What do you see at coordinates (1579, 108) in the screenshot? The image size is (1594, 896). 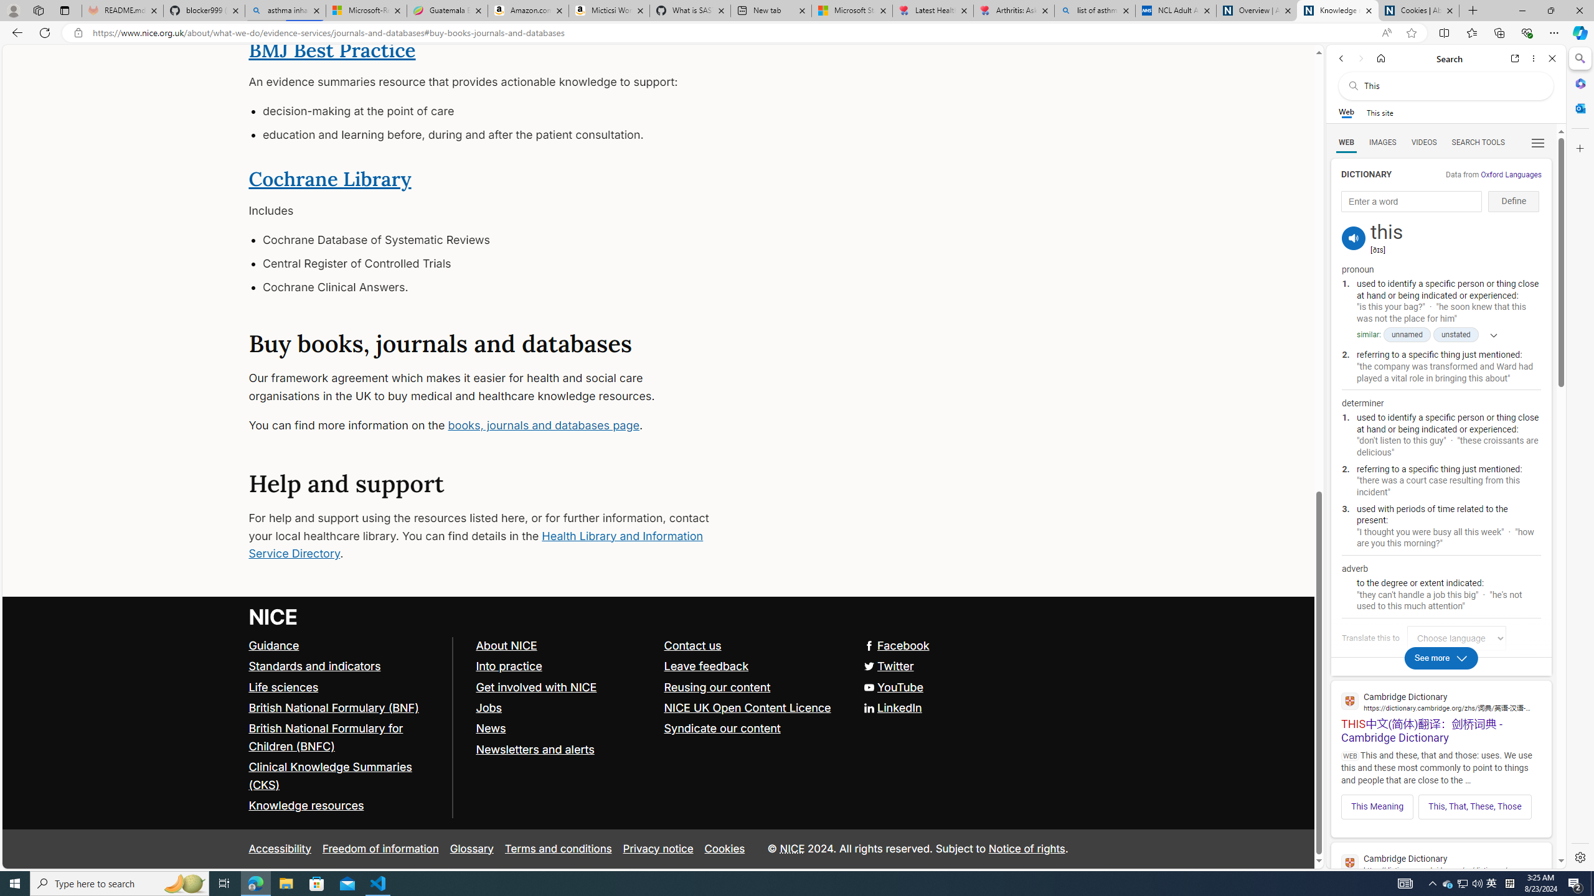 I see `Outlook` at bounding box center [1579, 108].